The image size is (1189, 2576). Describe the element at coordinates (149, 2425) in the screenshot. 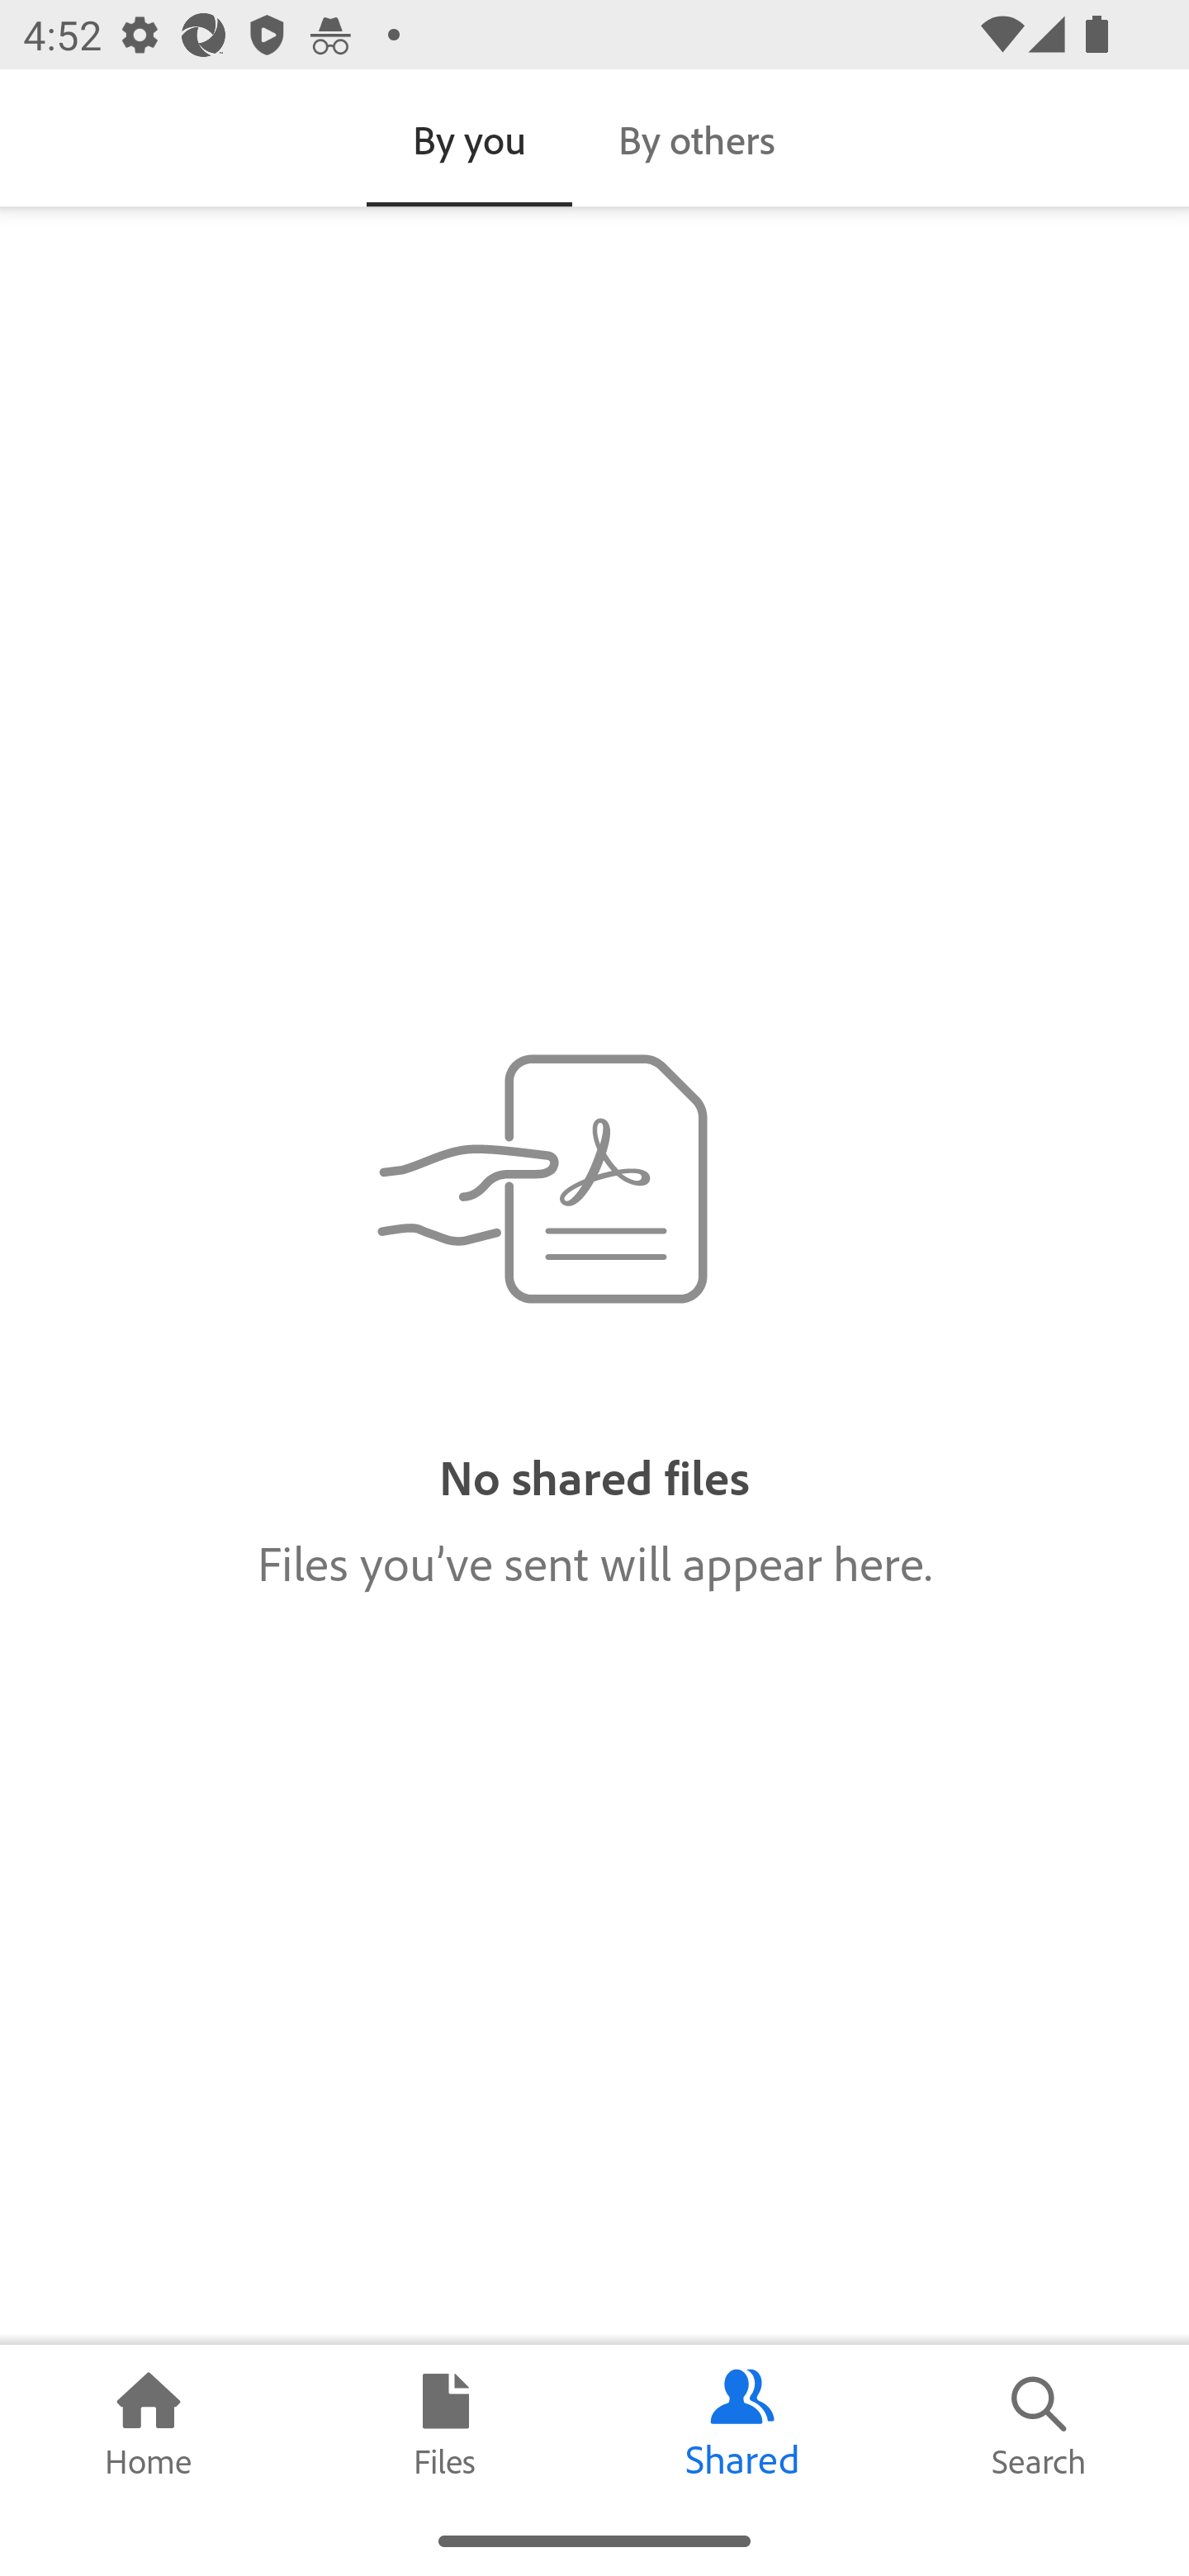

I see `Home` at that location.